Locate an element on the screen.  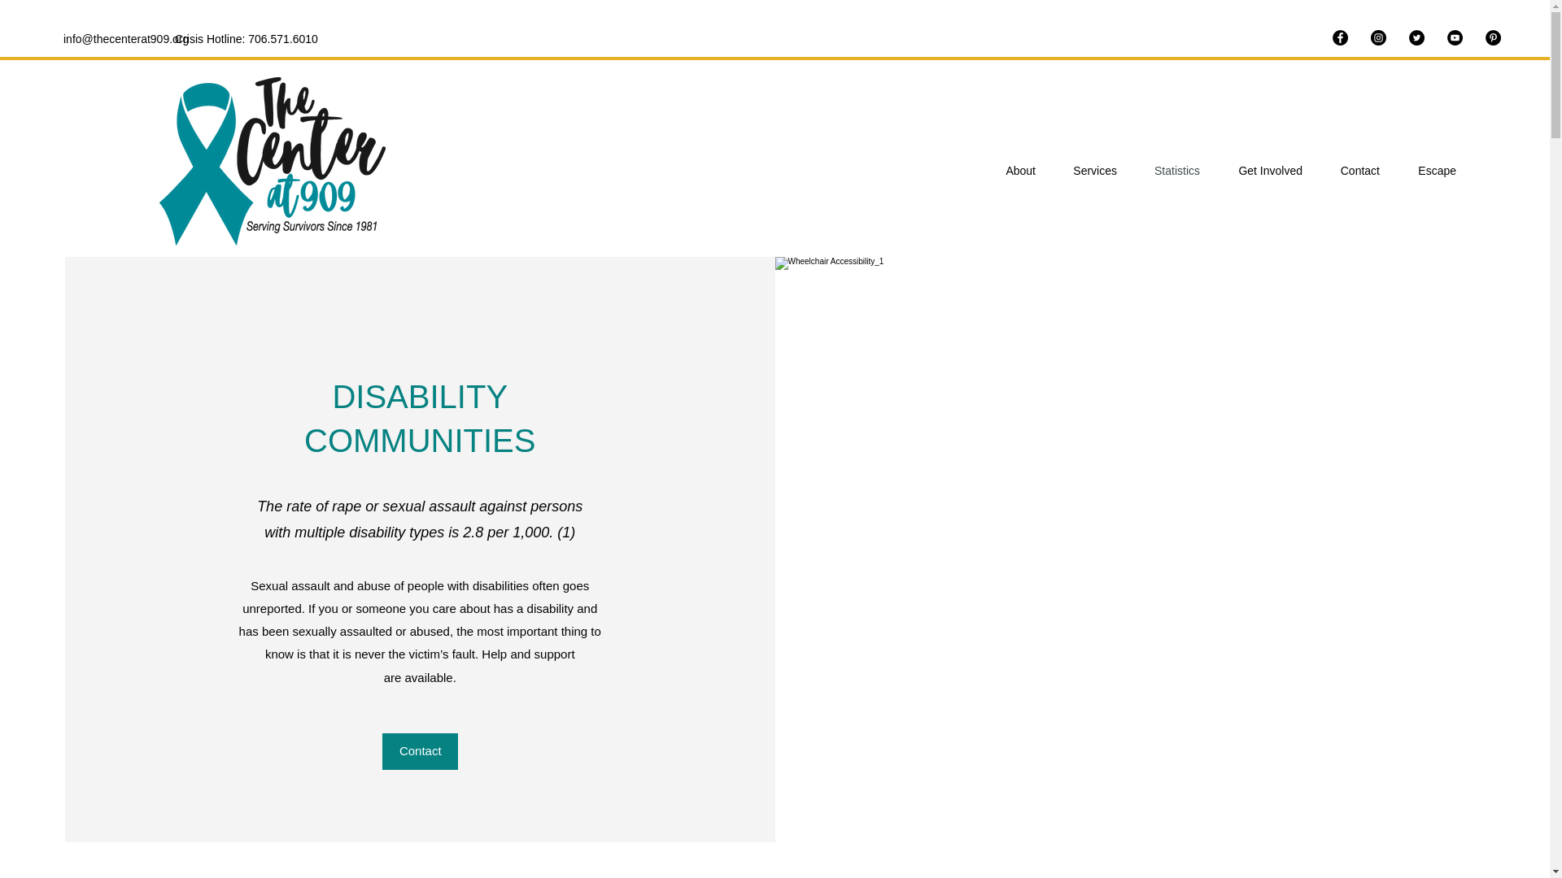
Contact is located at coordinates (1349, 171).